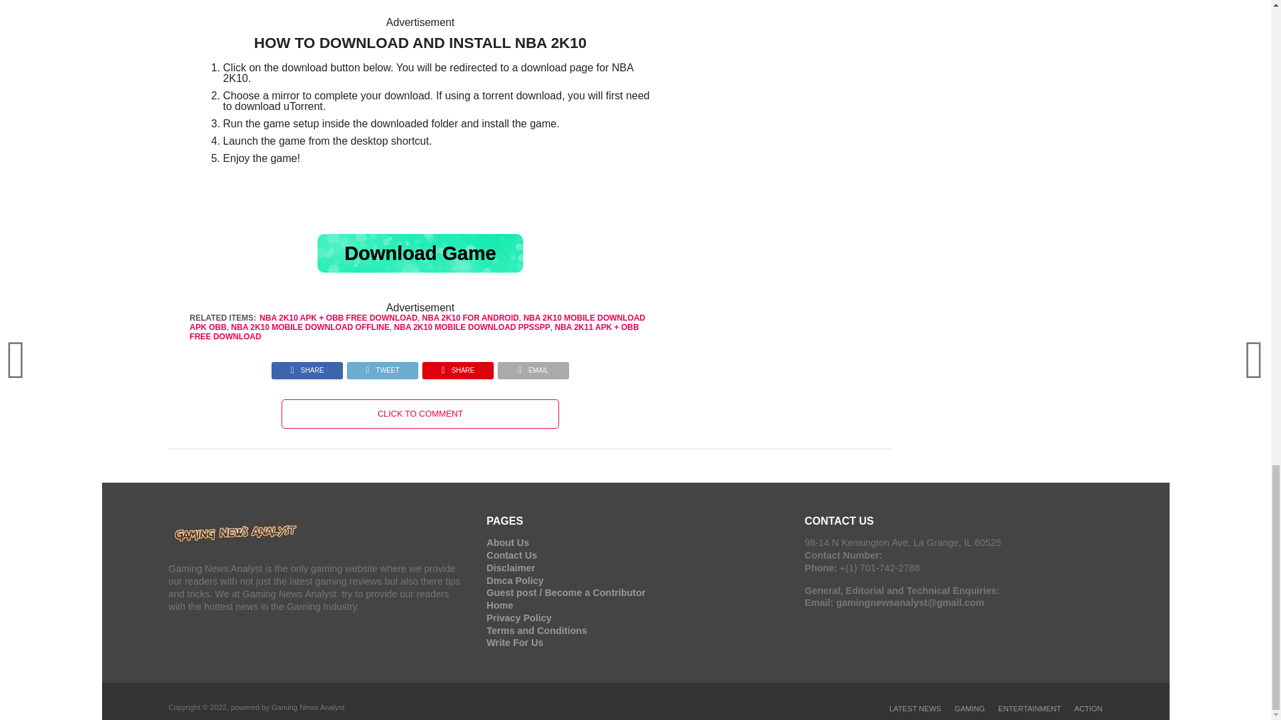  Describe the element at coordinates (472, 327) in the screenshot. I see `NBA 2K10 MOBILE DOWNLOAD PPSSPP` at that location.